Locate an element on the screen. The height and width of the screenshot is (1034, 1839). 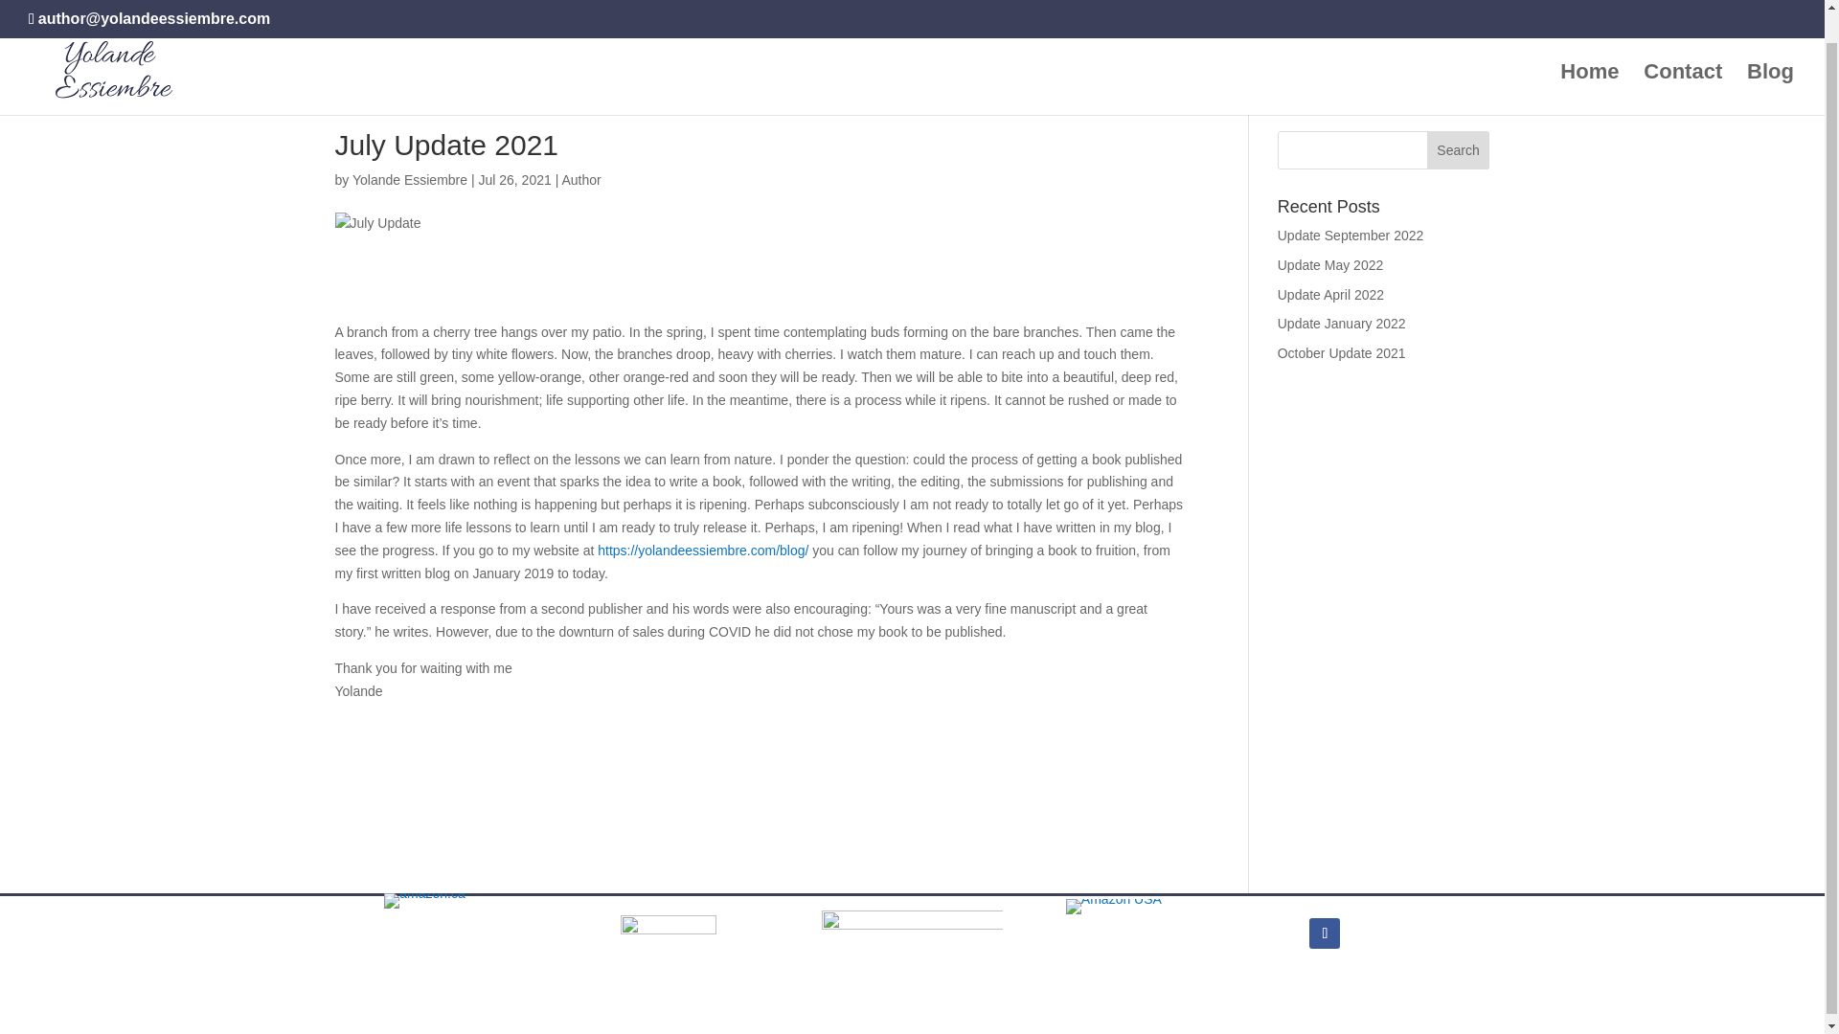
Search is located at coordinates (1458, 150).